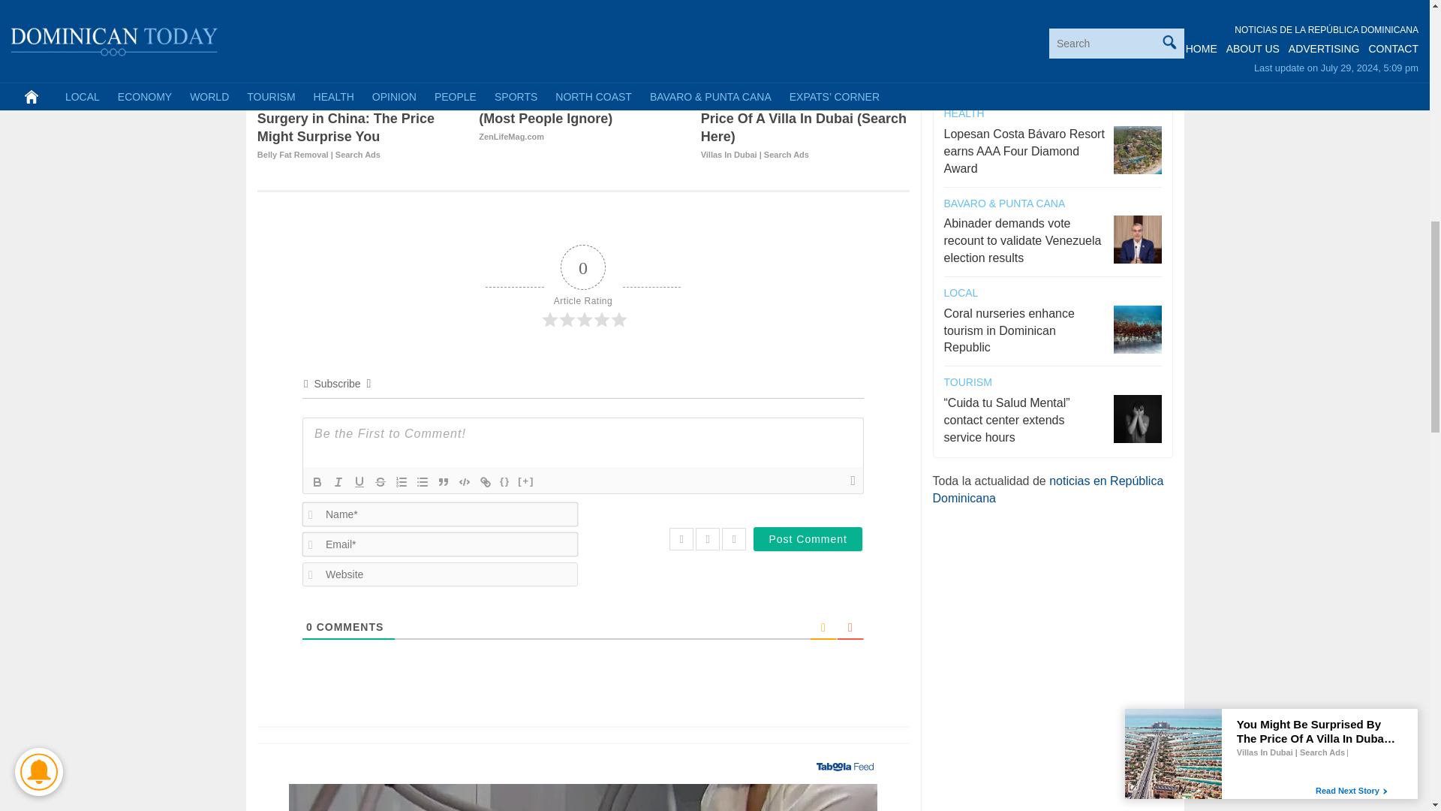 This screenshot has height=811, width=1441. Describe the element at coordinates (338, 482) in the screenshot. I see `Italic` at that location.